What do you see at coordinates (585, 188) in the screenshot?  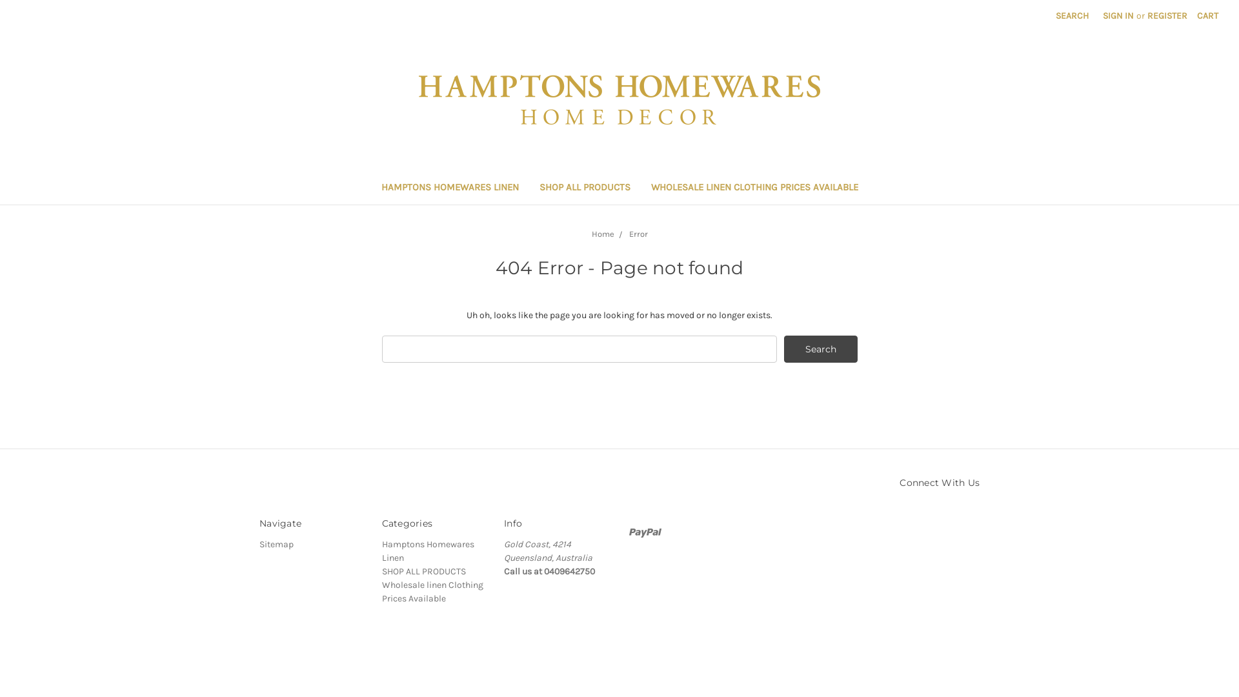 I see `SHOP ALL PRODUCTS` at bounding box center [585, 188].